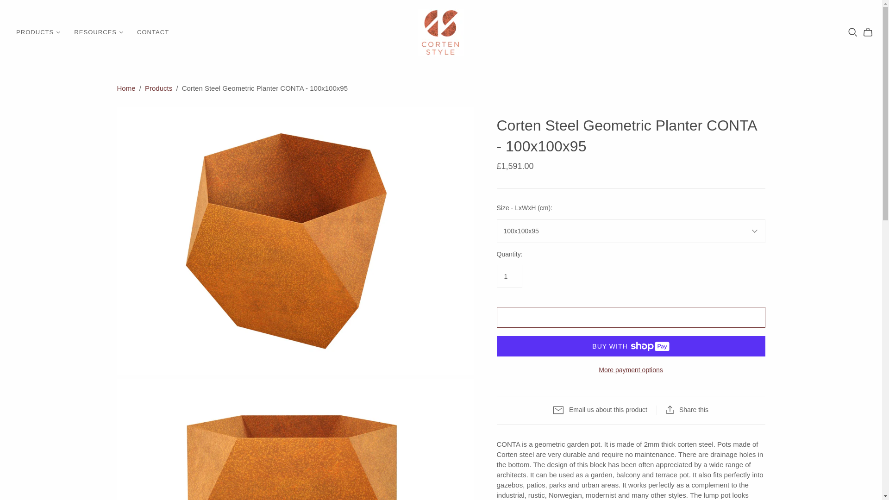 Image resolution: width=889 pixels, height=500 pixels. What do you see at coordinates (38, 32) in the screenshot?
I see `PRODUCTS` at bounding box center [38, 32].